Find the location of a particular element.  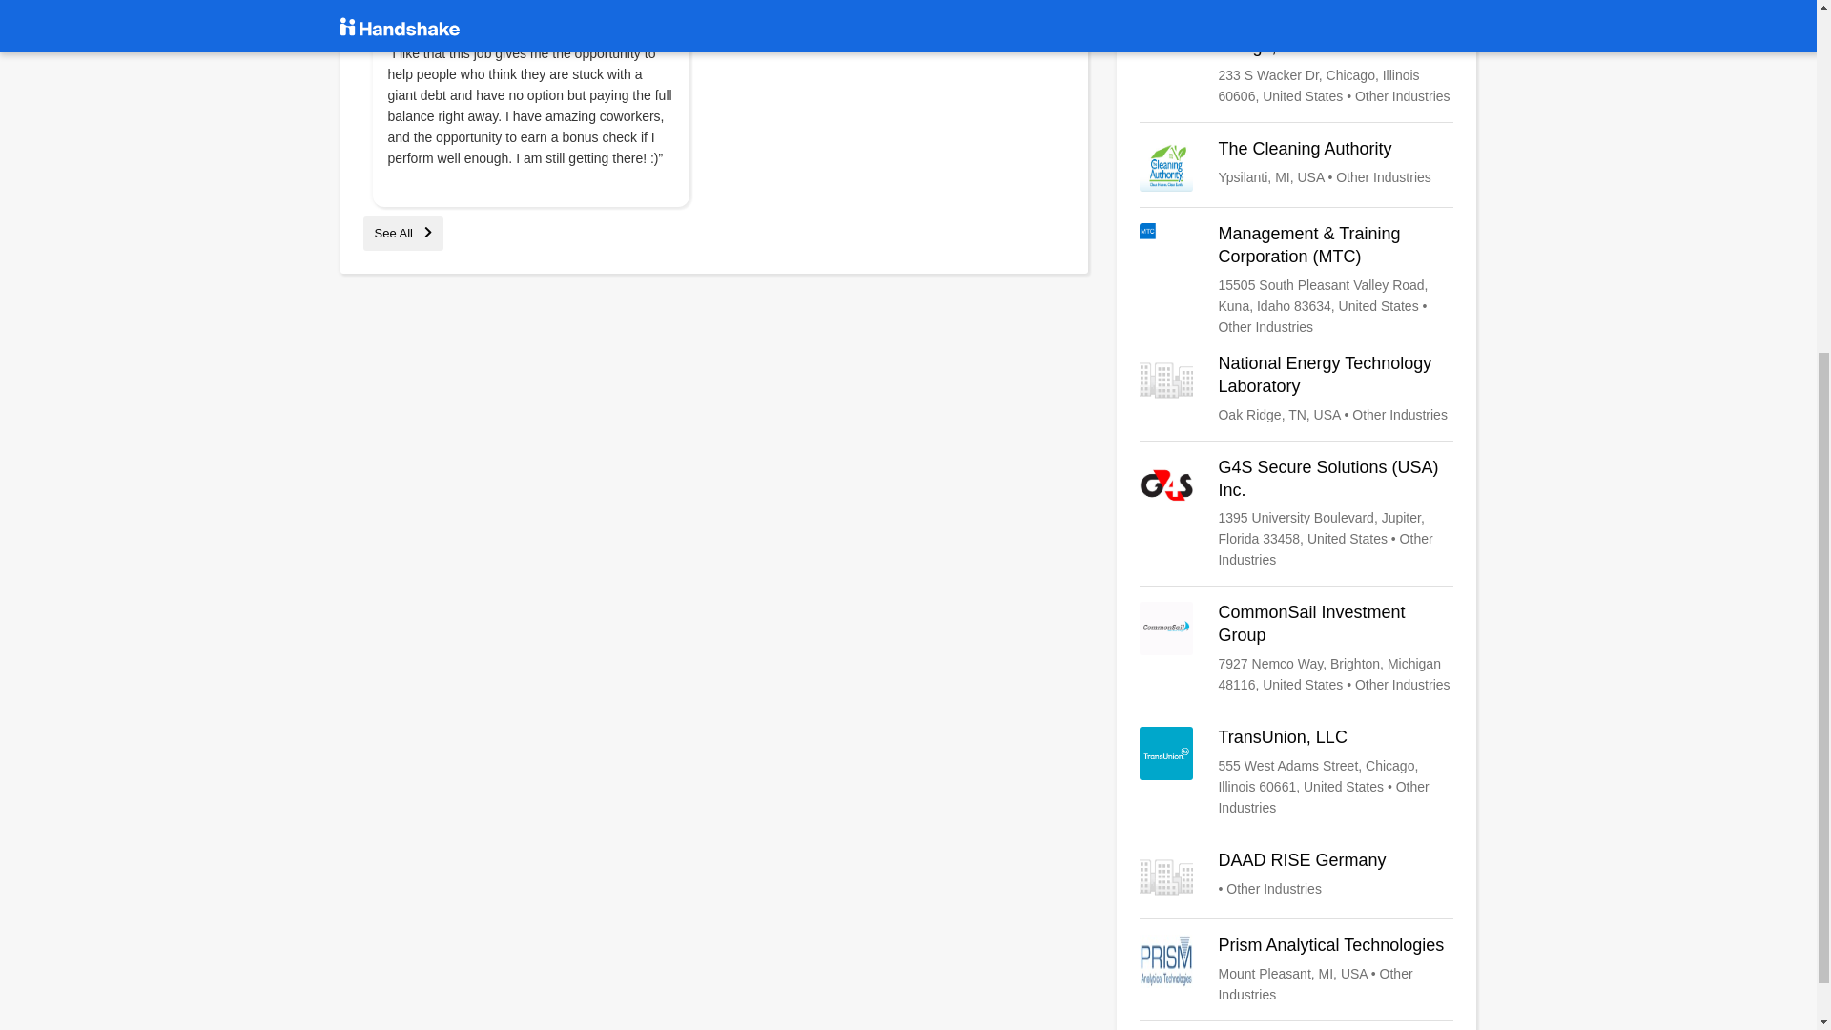

See All is located at coordinates (402, 233).